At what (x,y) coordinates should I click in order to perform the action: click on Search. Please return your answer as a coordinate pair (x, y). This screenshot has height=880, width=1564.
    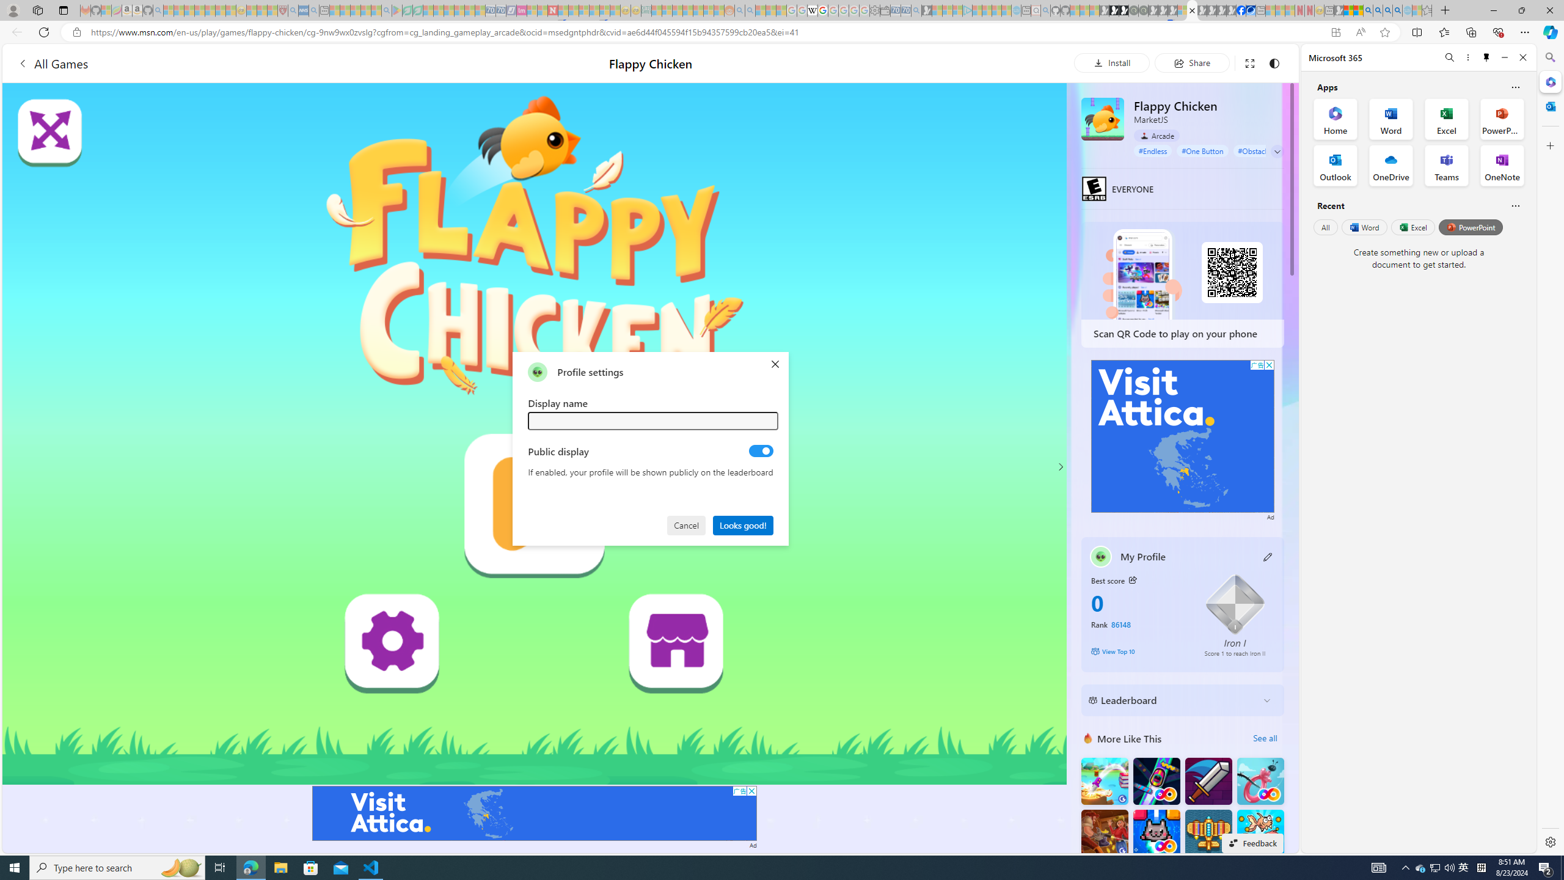
    Looking at the image, I should click on (1549, 57).